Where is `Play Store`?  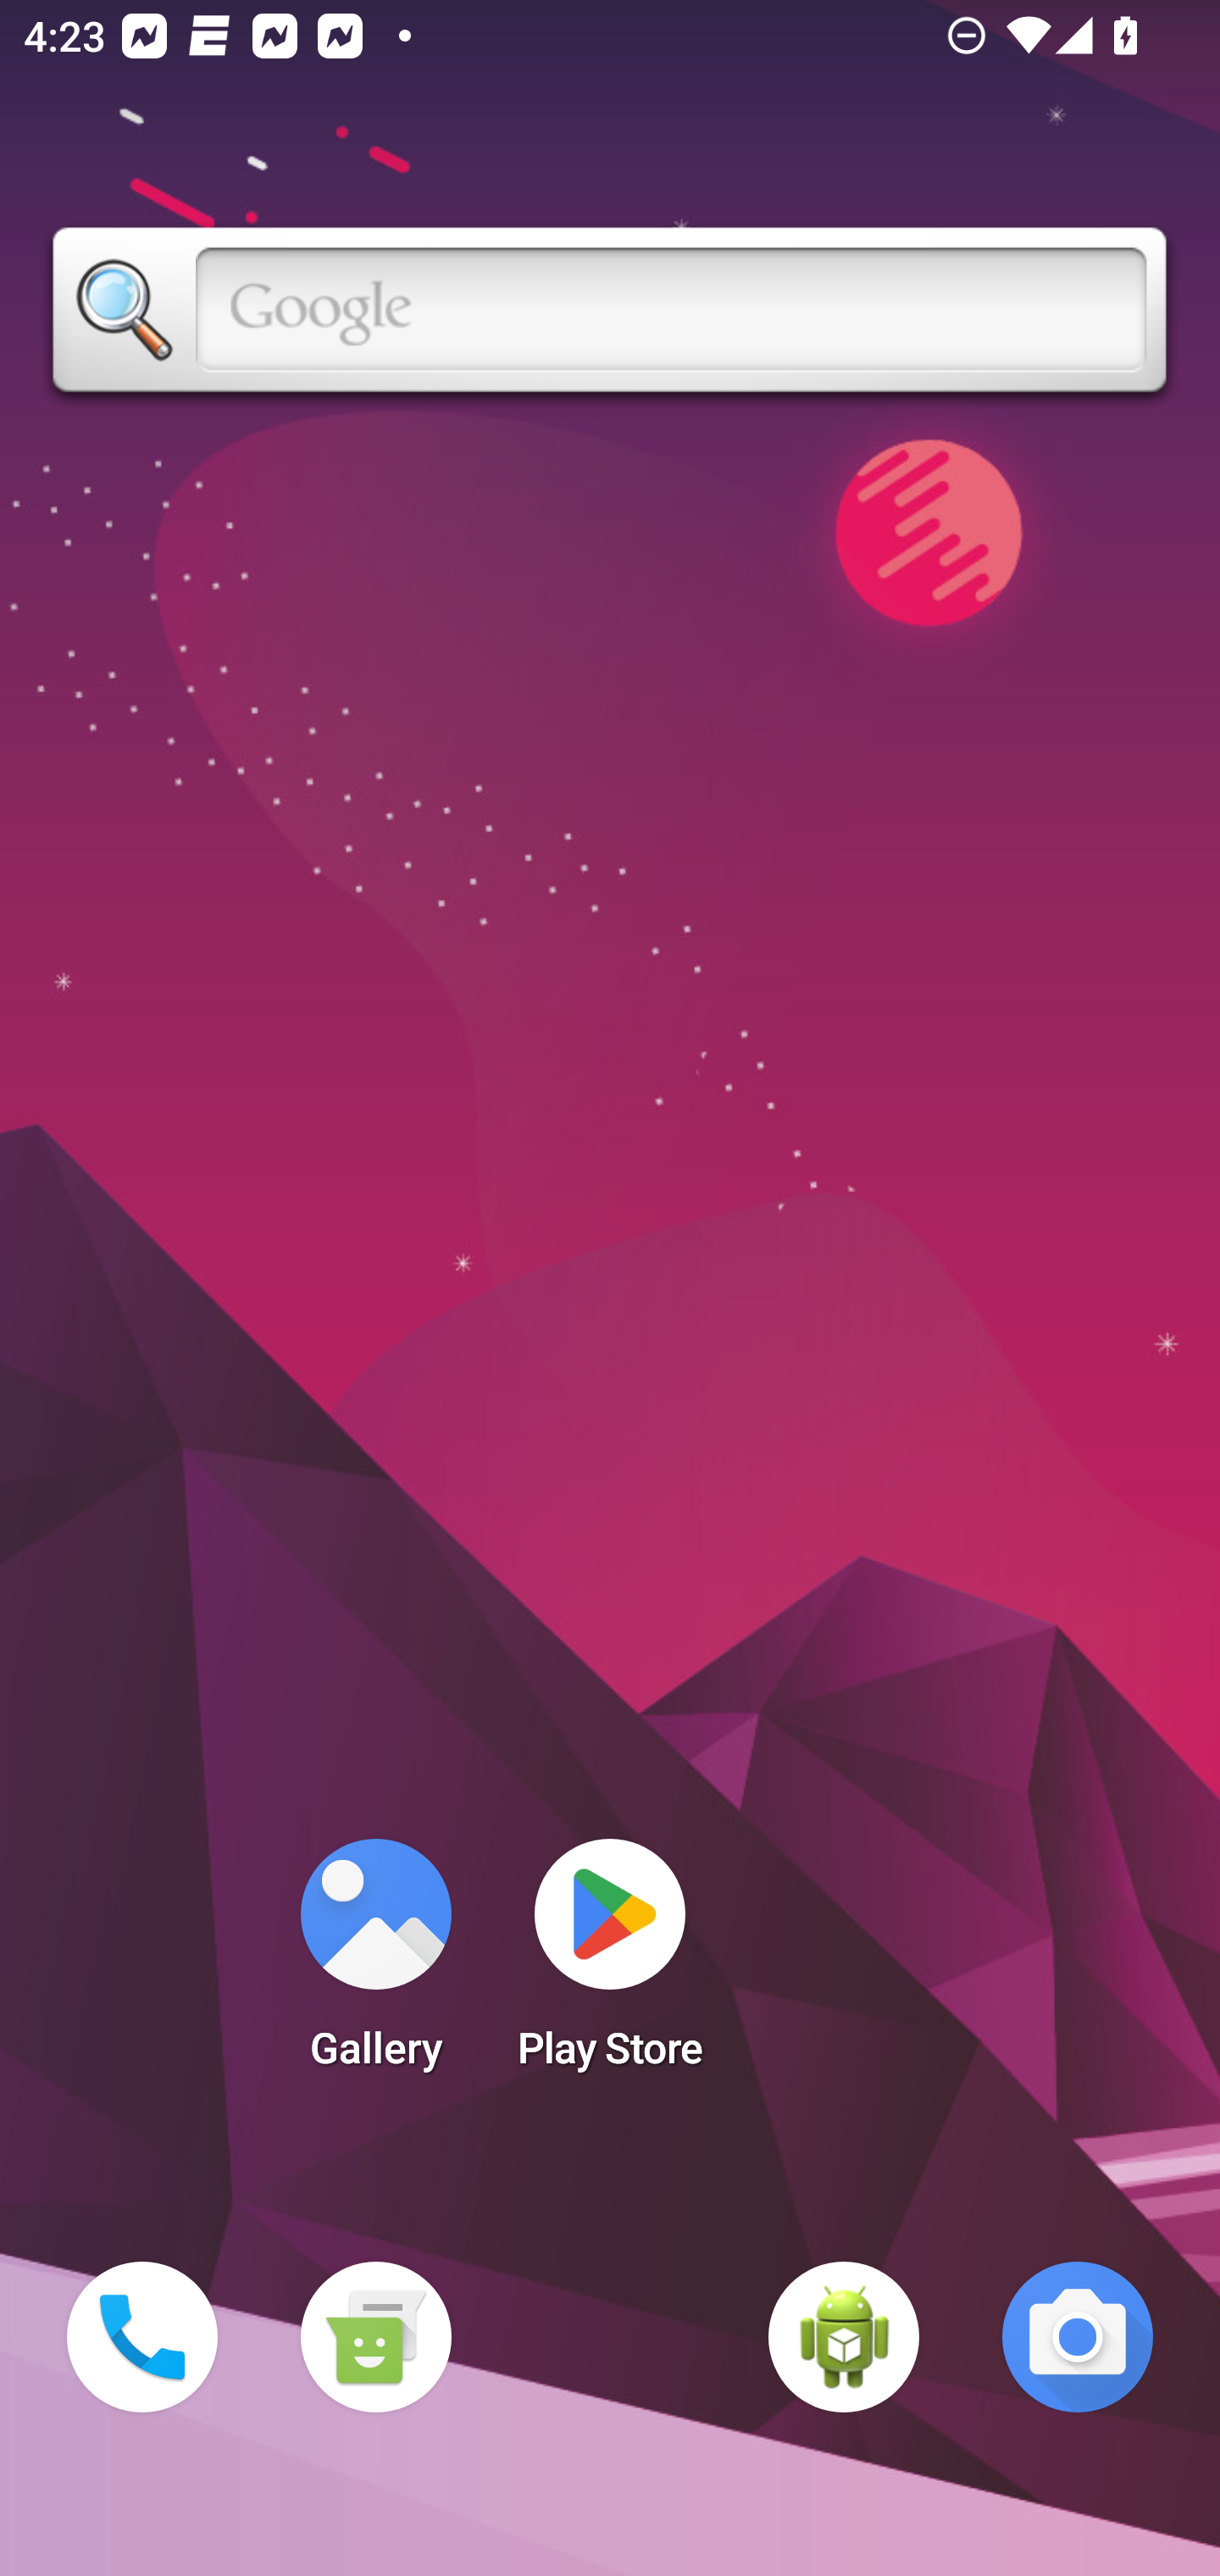 Play Store is located at coordinates (610, 1964).